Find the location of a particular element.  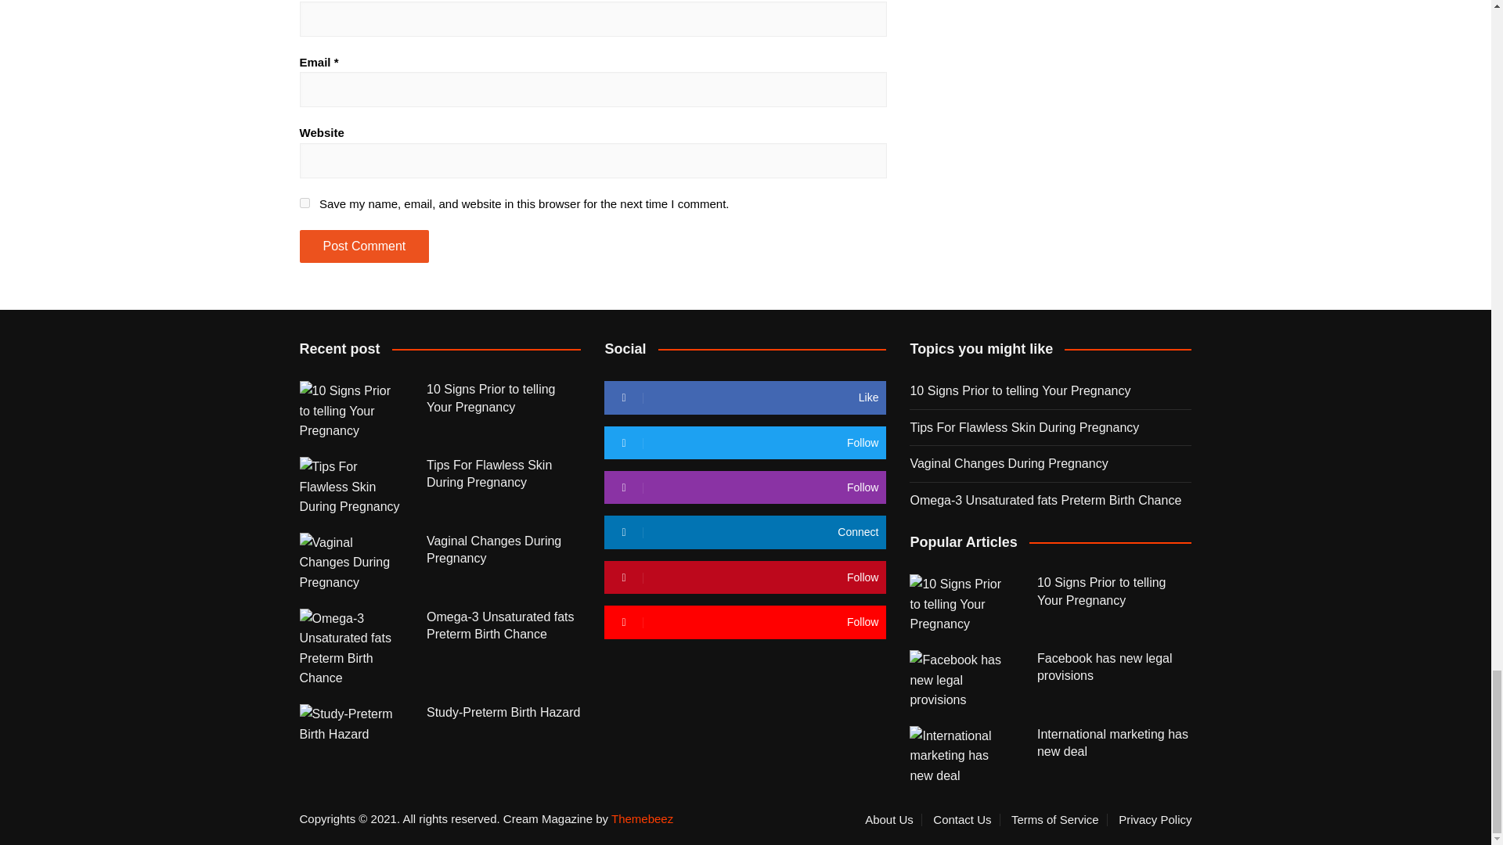

Tips For Flawless Skin During Pregnancy is located at coordinates (351, 487).